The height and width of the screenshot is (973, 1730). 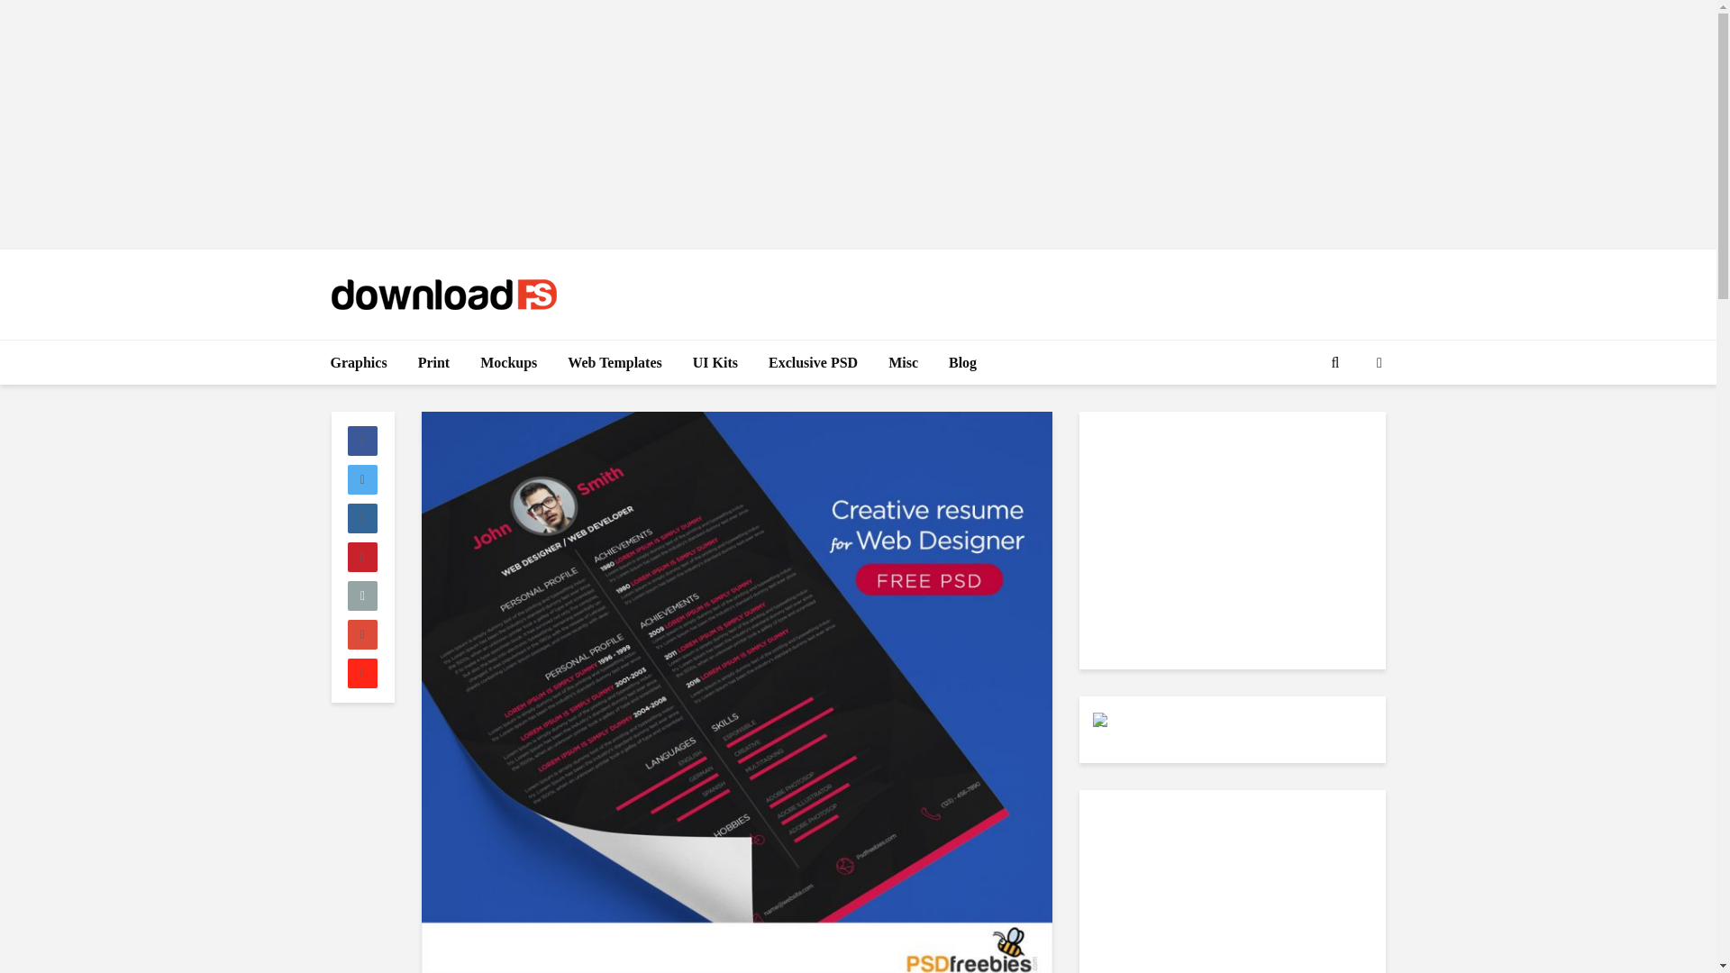 I want to click on Exclusive PSD, so click(x=813, y=362).